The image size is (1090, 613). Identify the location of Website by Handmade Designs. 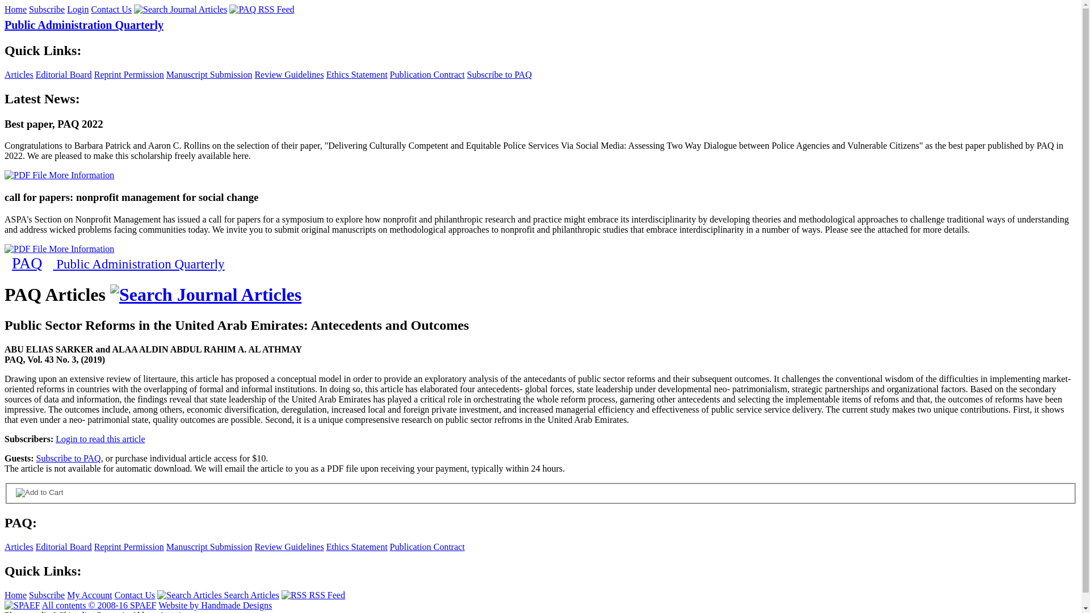
(215, 605).